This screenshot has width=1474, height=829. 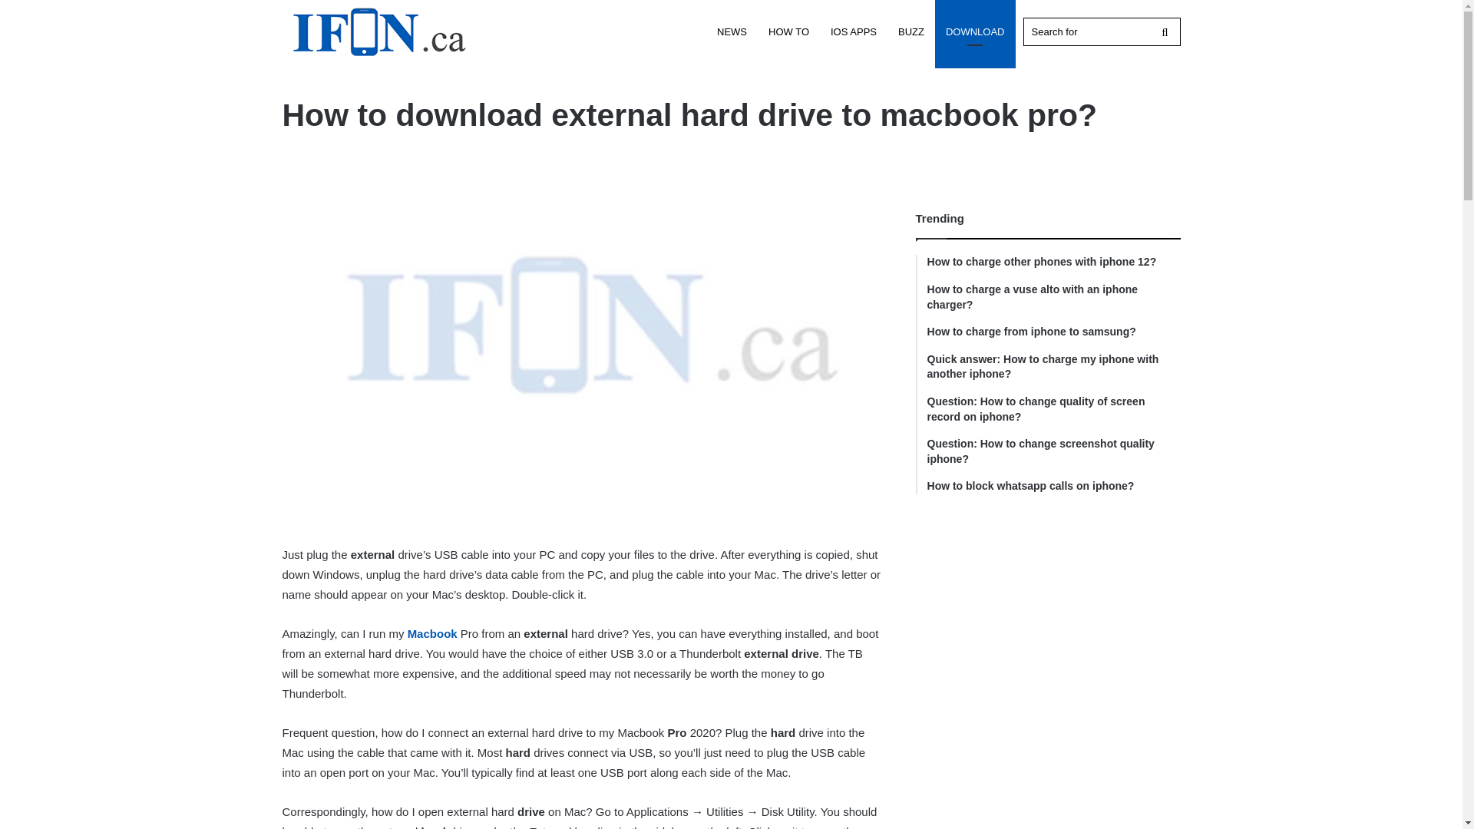 What do you see at coordinates (432, 632) in the screenshot?
I see `Macbook` at bounding box center [432, 632].